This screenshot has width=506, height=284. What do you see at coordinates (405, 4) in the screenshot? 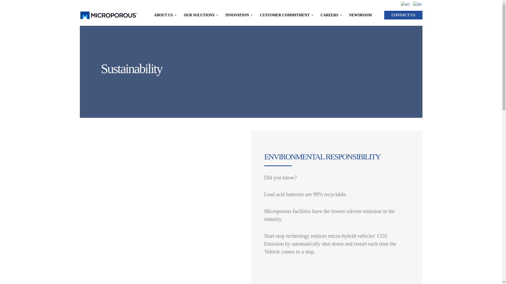
I see `English` at bounding box center [405, 4].